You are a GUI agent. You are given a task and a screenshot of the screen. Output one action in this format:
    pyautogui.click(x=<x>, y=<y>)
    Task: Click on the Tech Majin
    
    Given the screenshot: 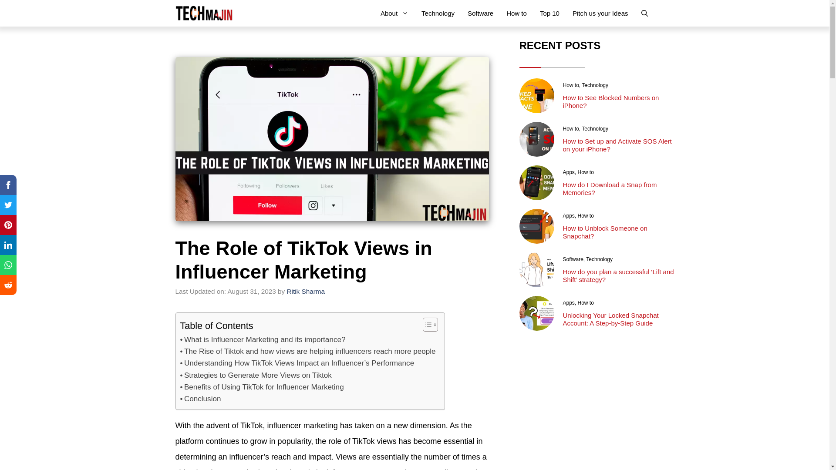 What is the action you would take?
    pyautogui.click(x=203, y=13)
    